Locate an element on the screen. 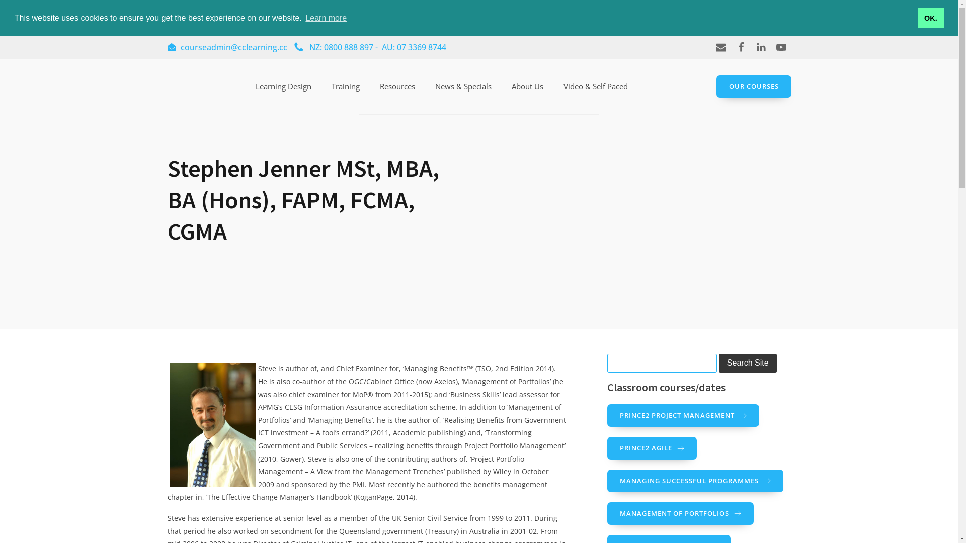  courseadmin@cclearning.cc is located at coordinates (227, 48).